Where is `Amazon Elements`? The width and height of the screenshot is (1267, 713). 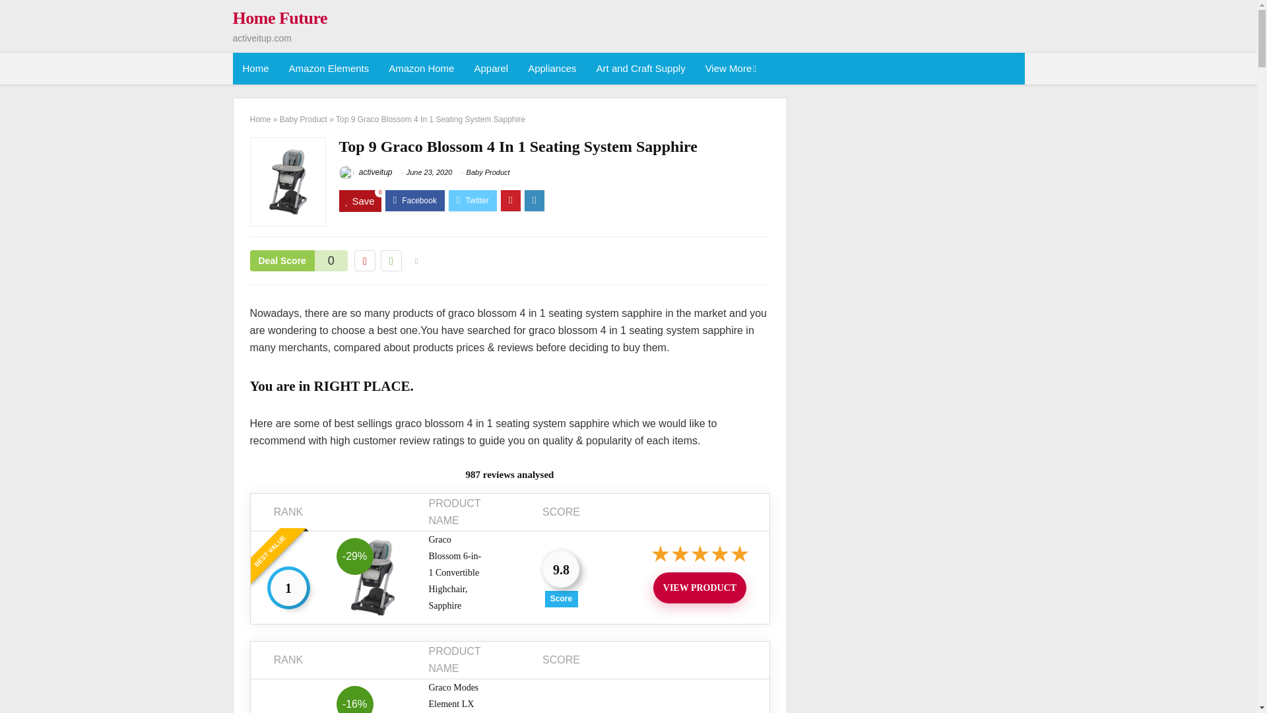
Amazon Elements is located at coordinates (329, 69).